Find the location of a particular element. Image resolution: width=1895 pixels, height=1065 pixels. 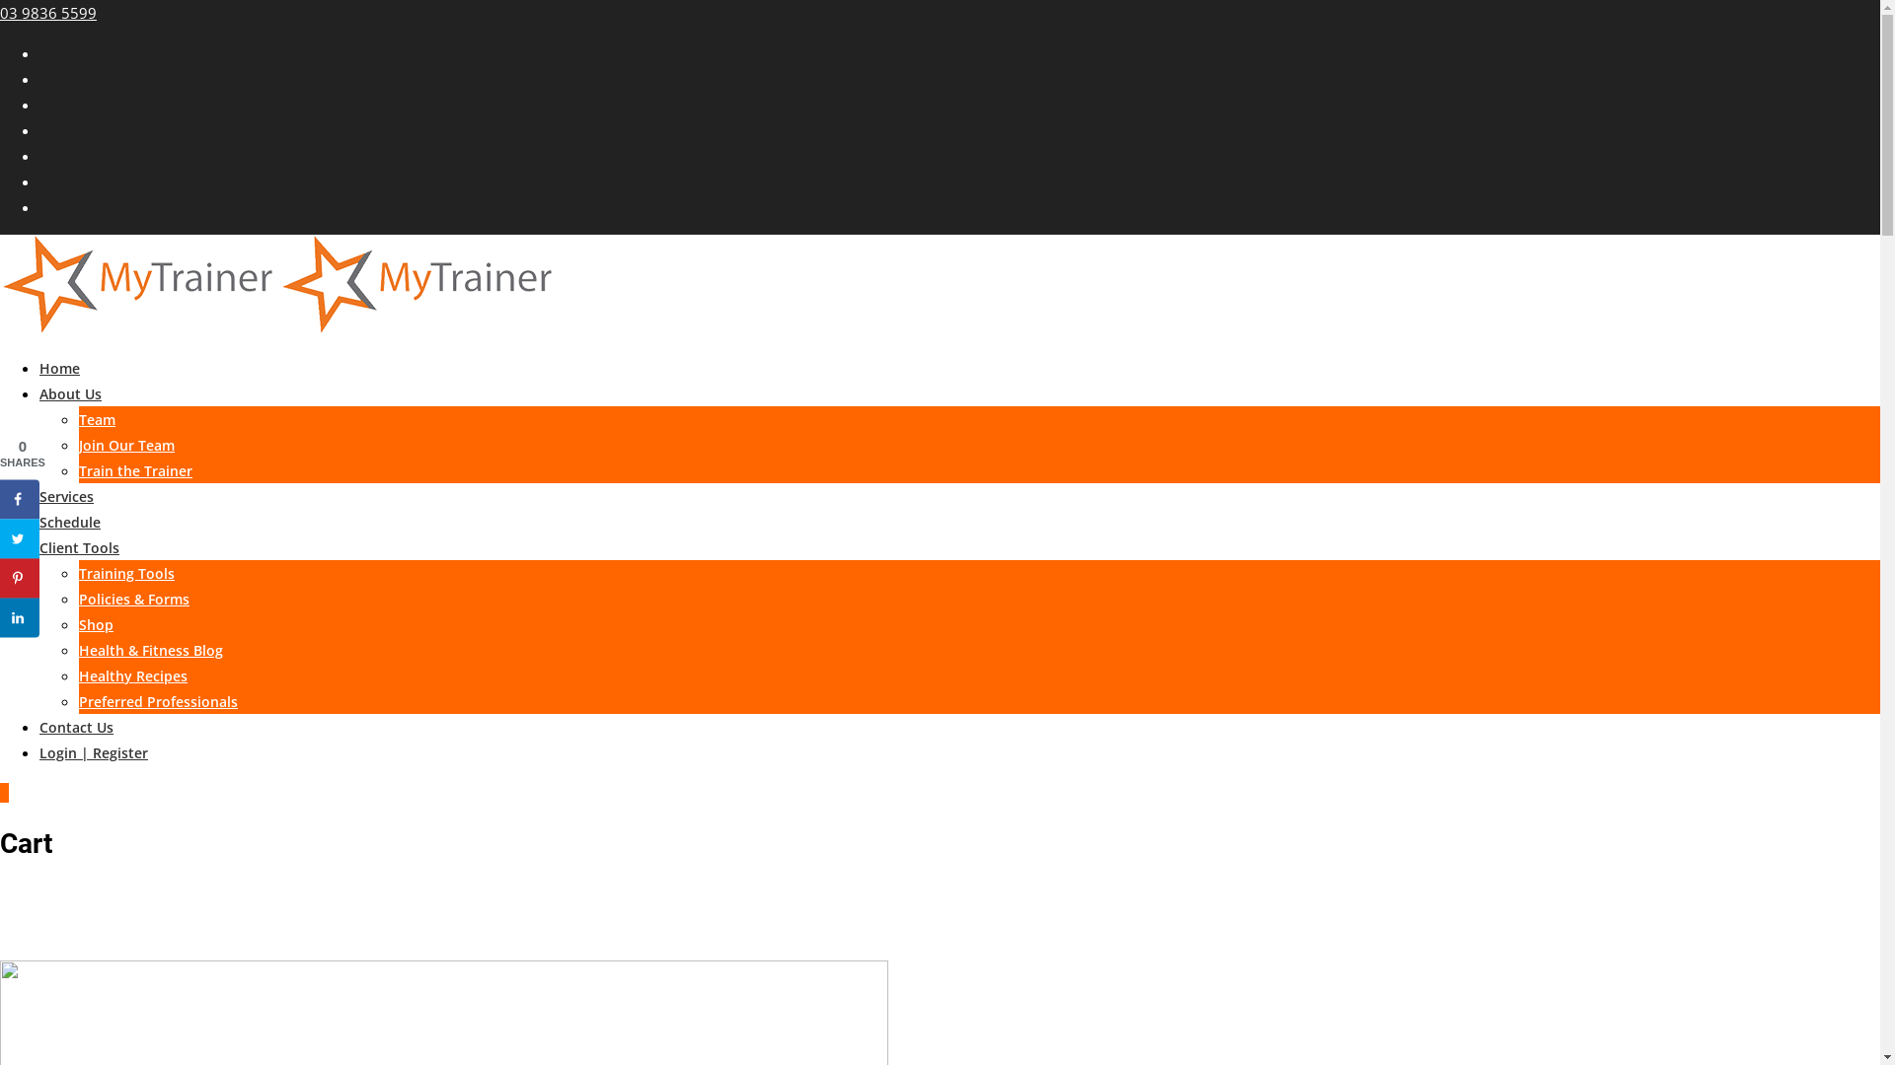

Contact Us is located at coordinates (77, 728).